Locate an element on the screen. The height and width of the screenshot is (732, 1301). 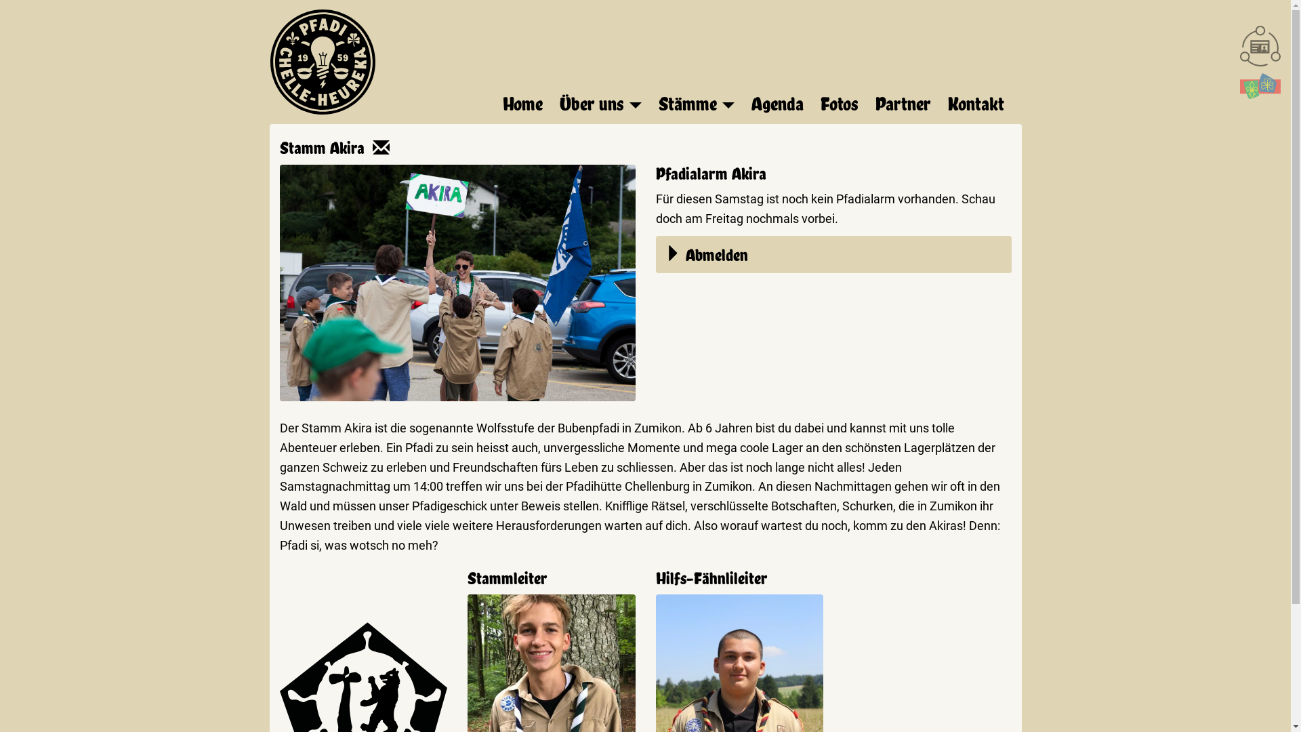
Abmelden is located at coordinates (833, 255).